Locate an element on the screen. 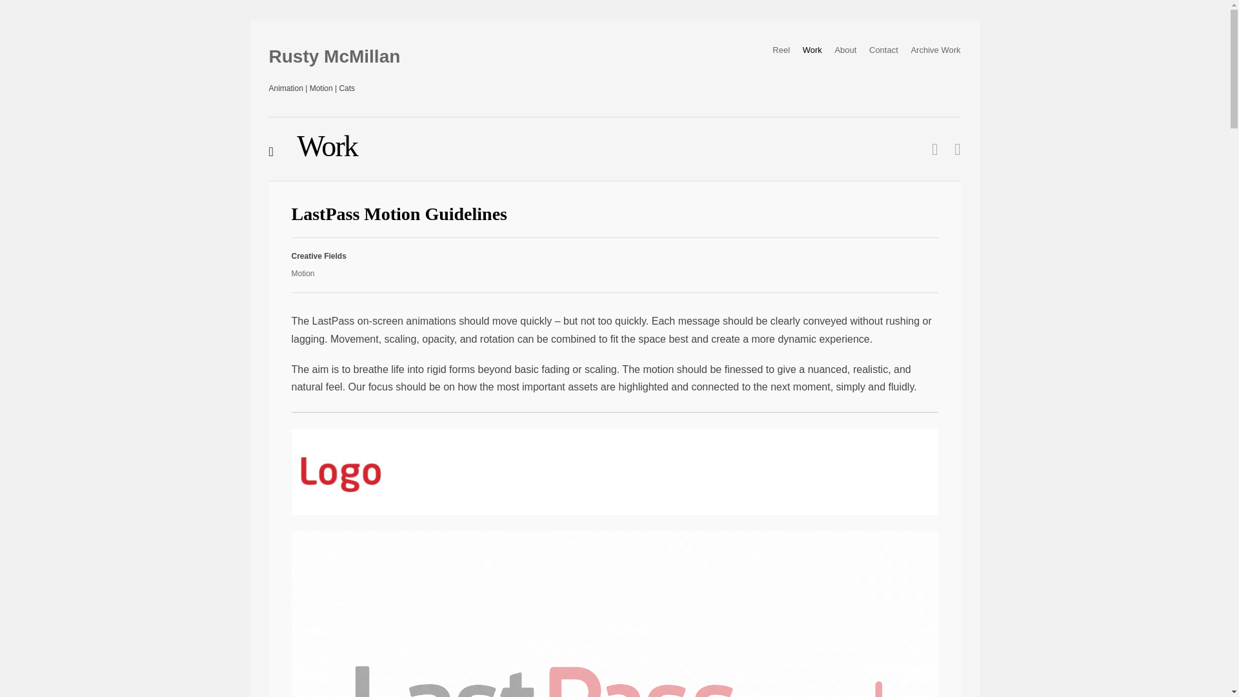 Image resolution: width=1239 pixels, height=697 pixels. Contact is located at coordinates (884, 50).